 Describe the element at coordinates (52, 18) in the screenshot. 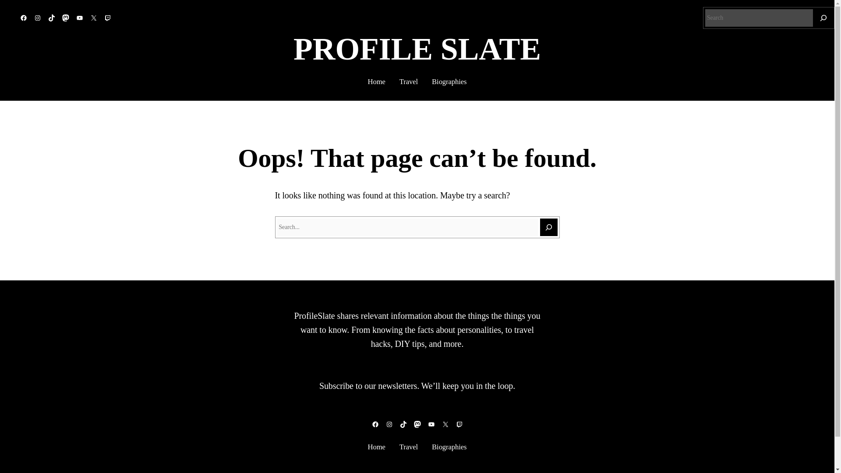

I see `TikTok` at that location.